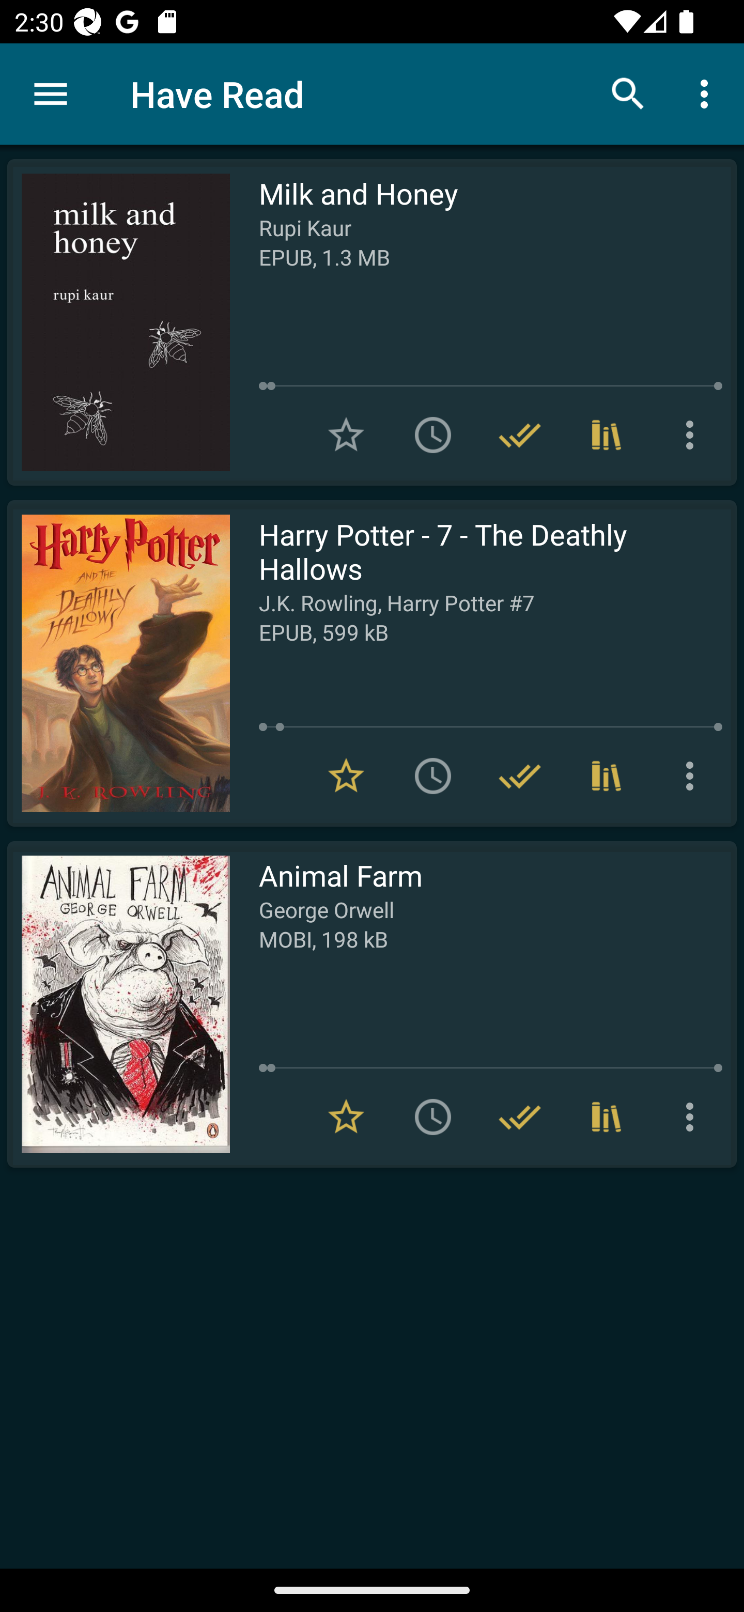 Image resolution: width=744 pixels, height=1612 pixels. I want to click on Remove from Have read, so click(520, 435).